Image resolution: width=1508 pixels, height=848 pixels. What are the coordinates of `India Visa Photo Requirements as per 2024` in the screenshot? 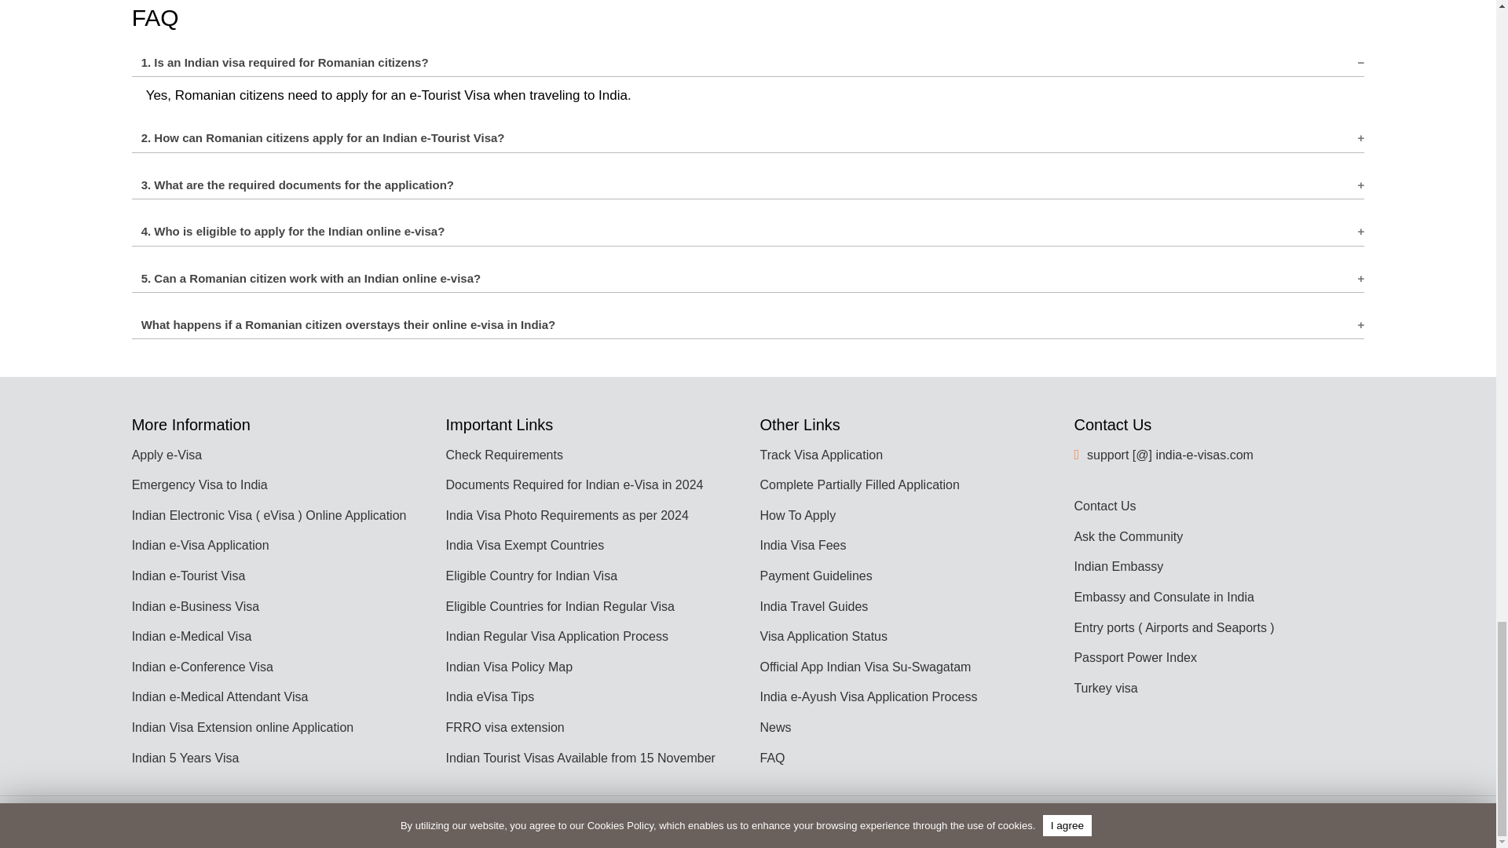 It's located at (567, 515).